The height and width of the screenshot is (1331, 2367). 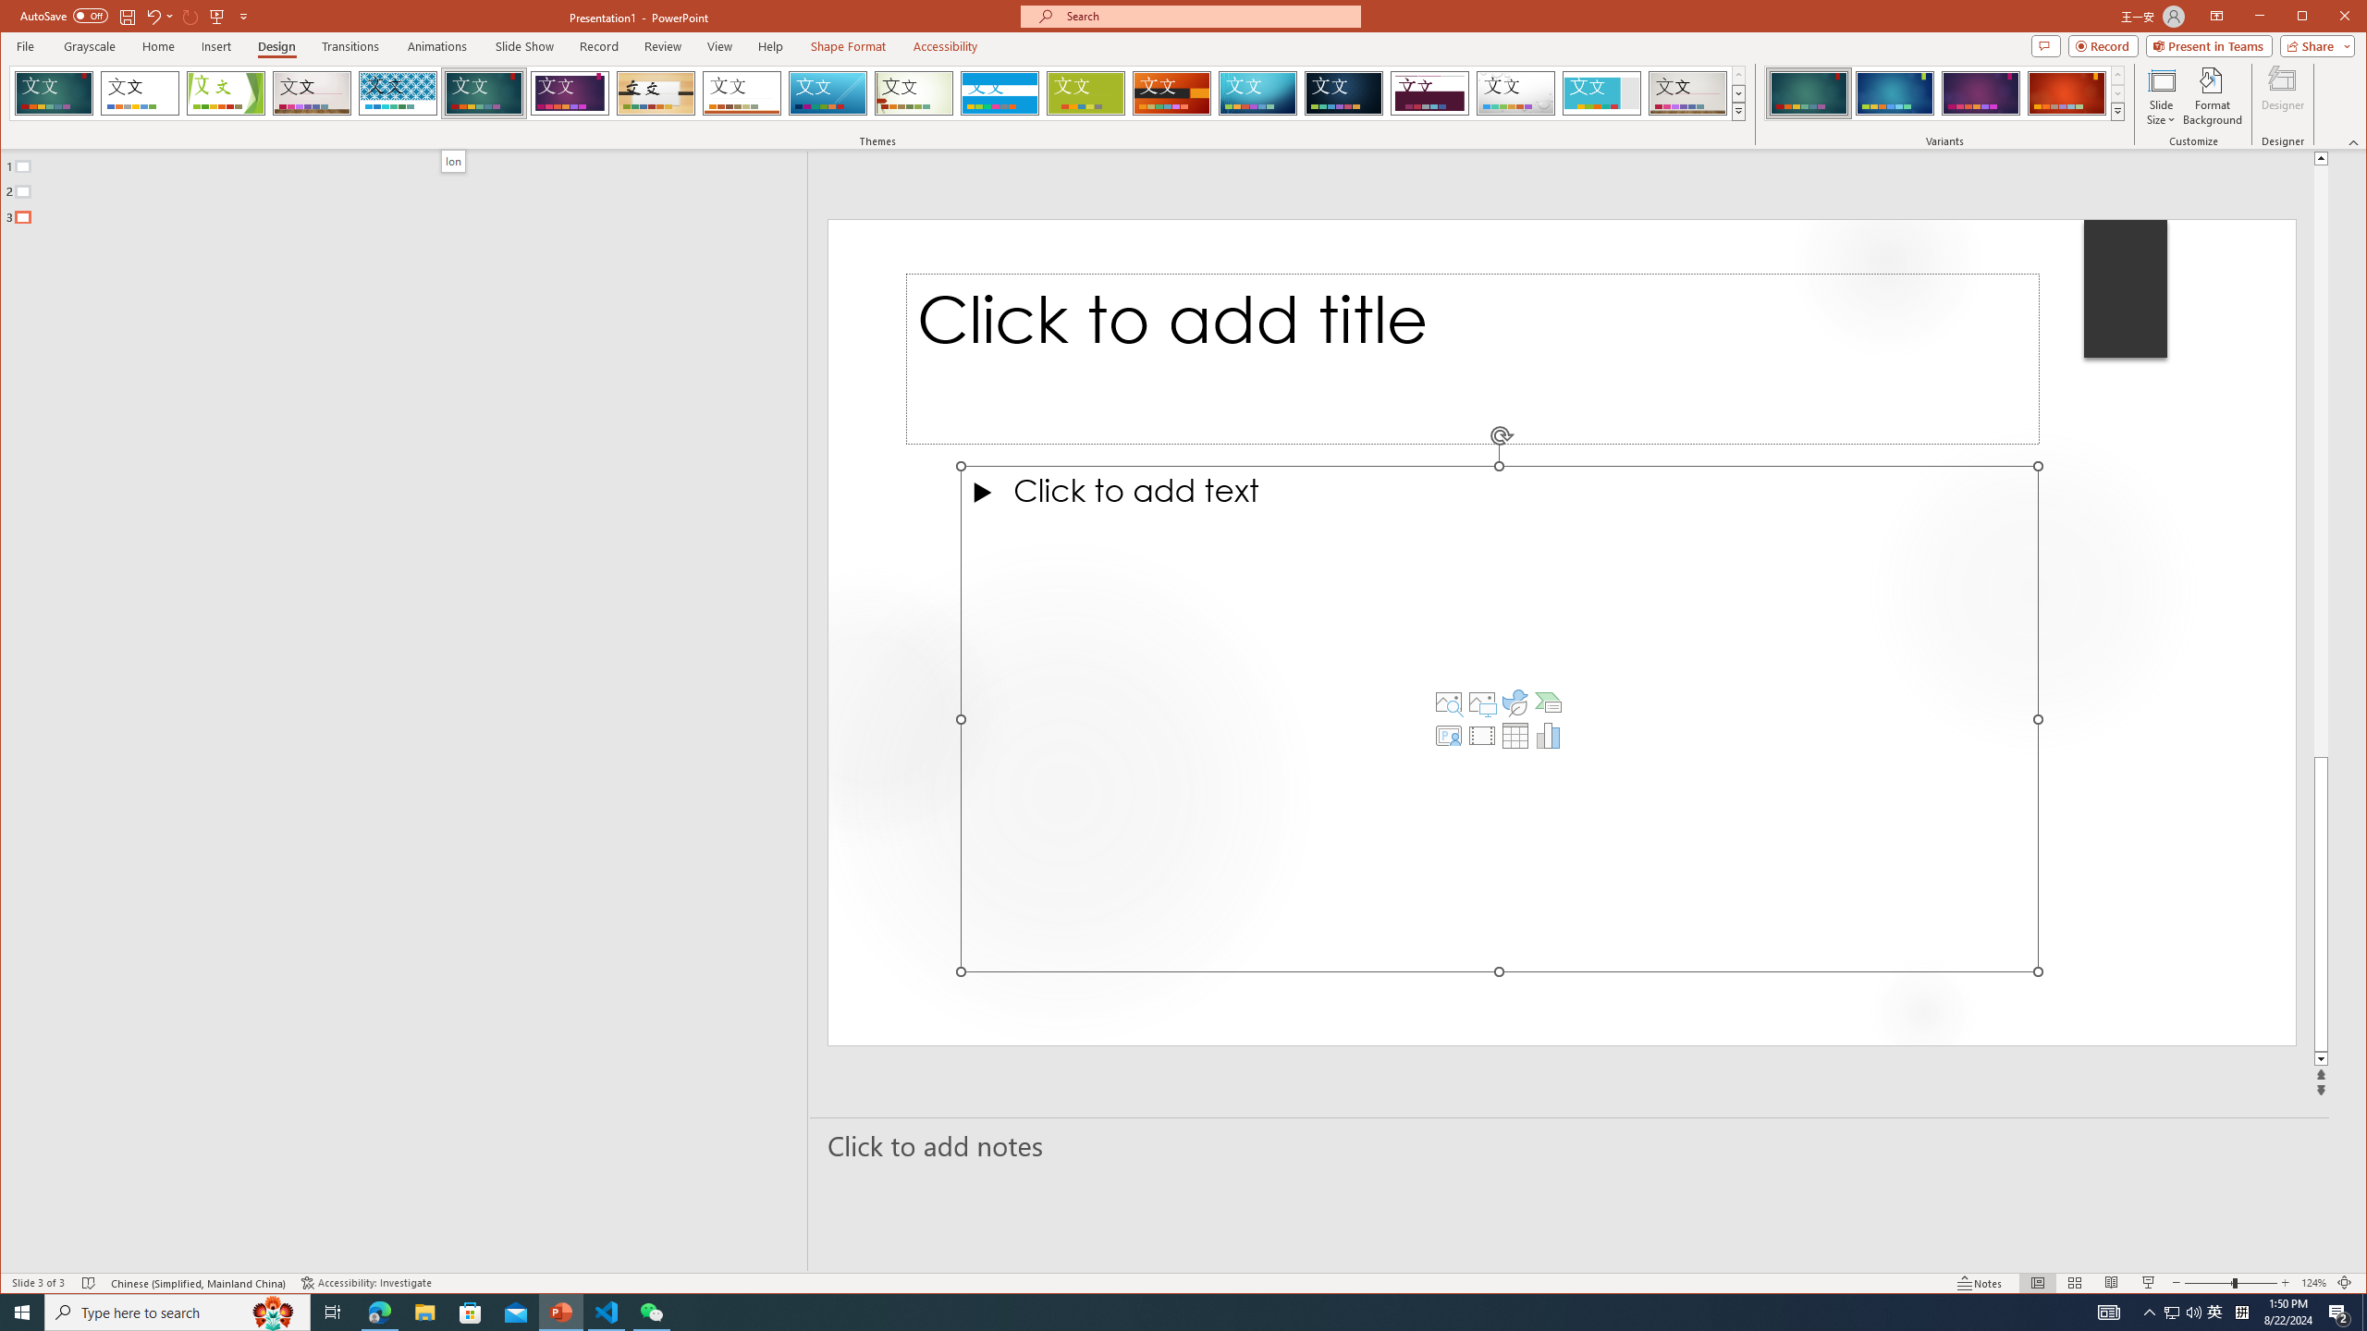 I want to click on Slice, so click(x=828, y=93).